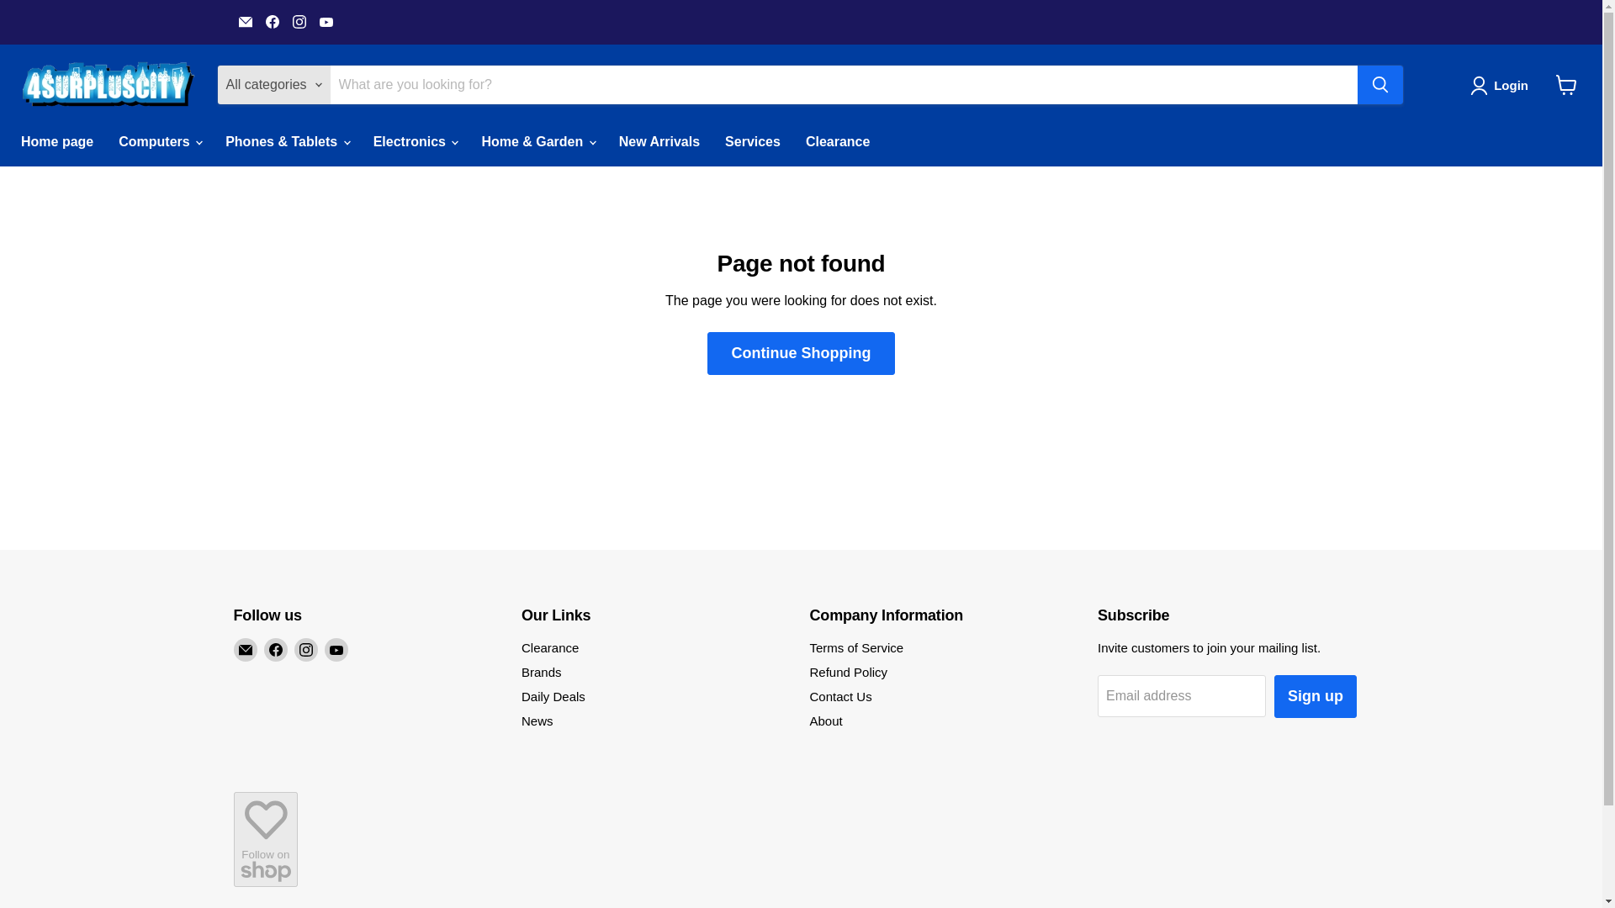 The height and width of the screenshot is (908, 1615). What do you see at coordinates (299, 21) in the screenshot?
I see `Instagram` at bounding box center [299, 21].